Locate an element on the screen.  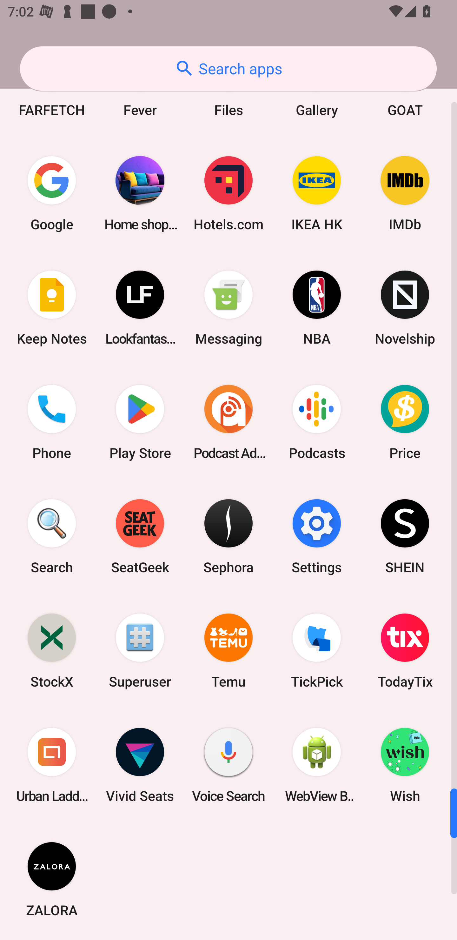
StockX is located at coordinates (52, 650).